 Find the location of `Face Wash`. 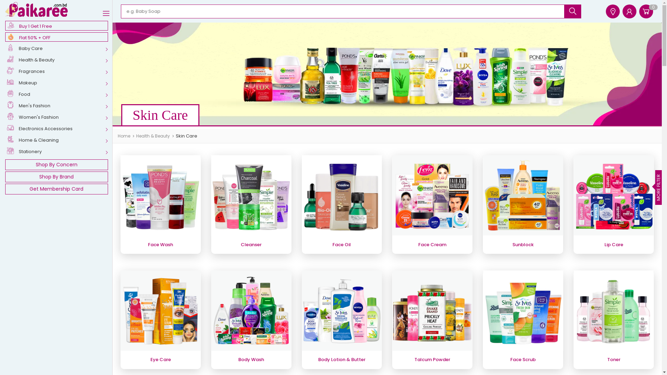

Face Wash is located at coordinates (160, 204).